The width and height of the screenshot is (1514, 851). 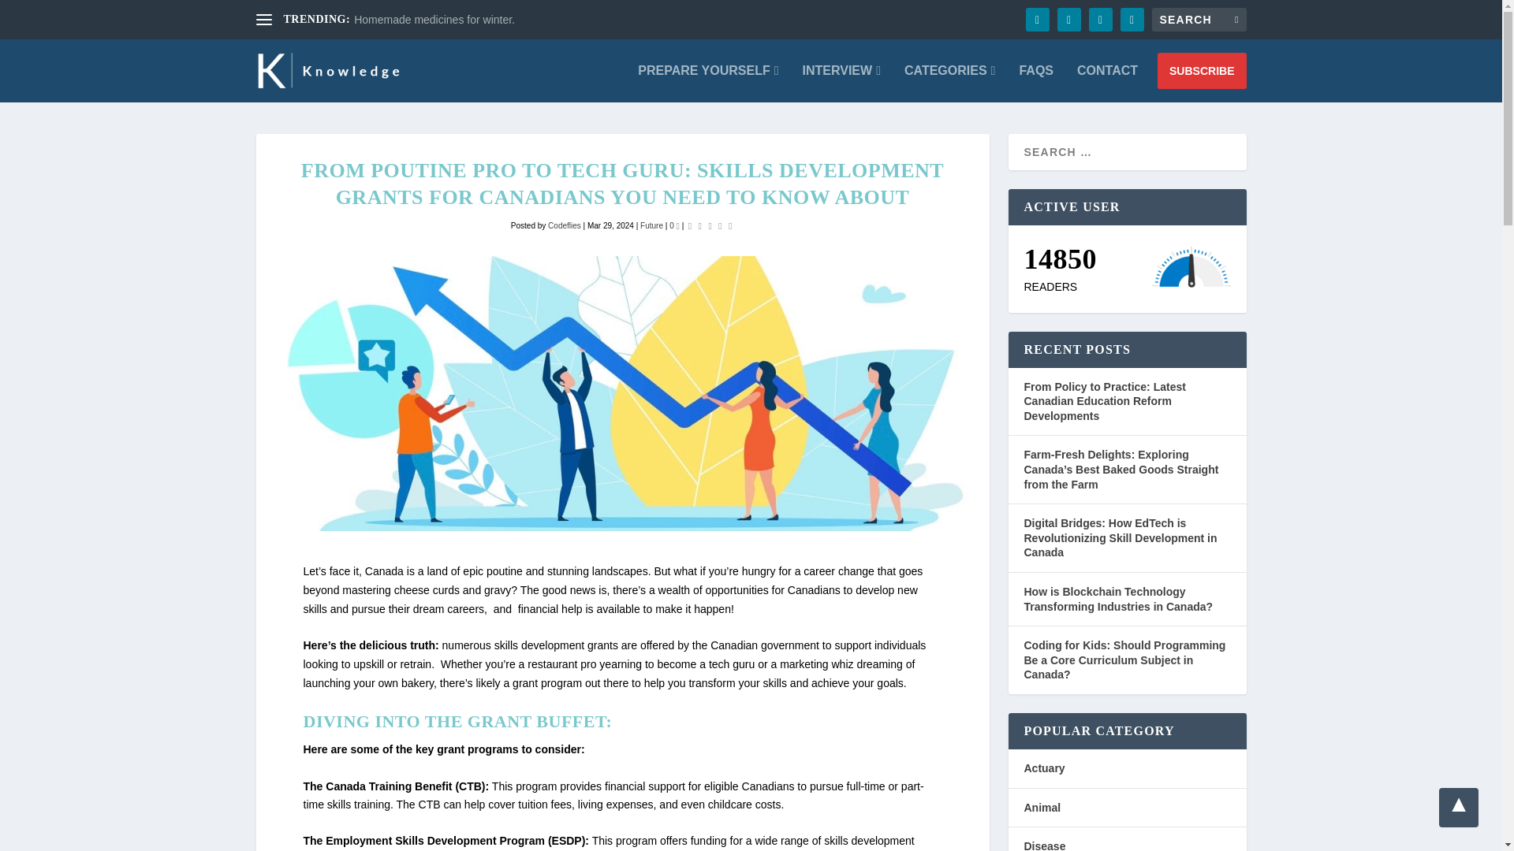 What do you see at coordinates (434, 20) in the screenshot?
I see `Homemade medicines for winter.` at bounding box center [434, 20].